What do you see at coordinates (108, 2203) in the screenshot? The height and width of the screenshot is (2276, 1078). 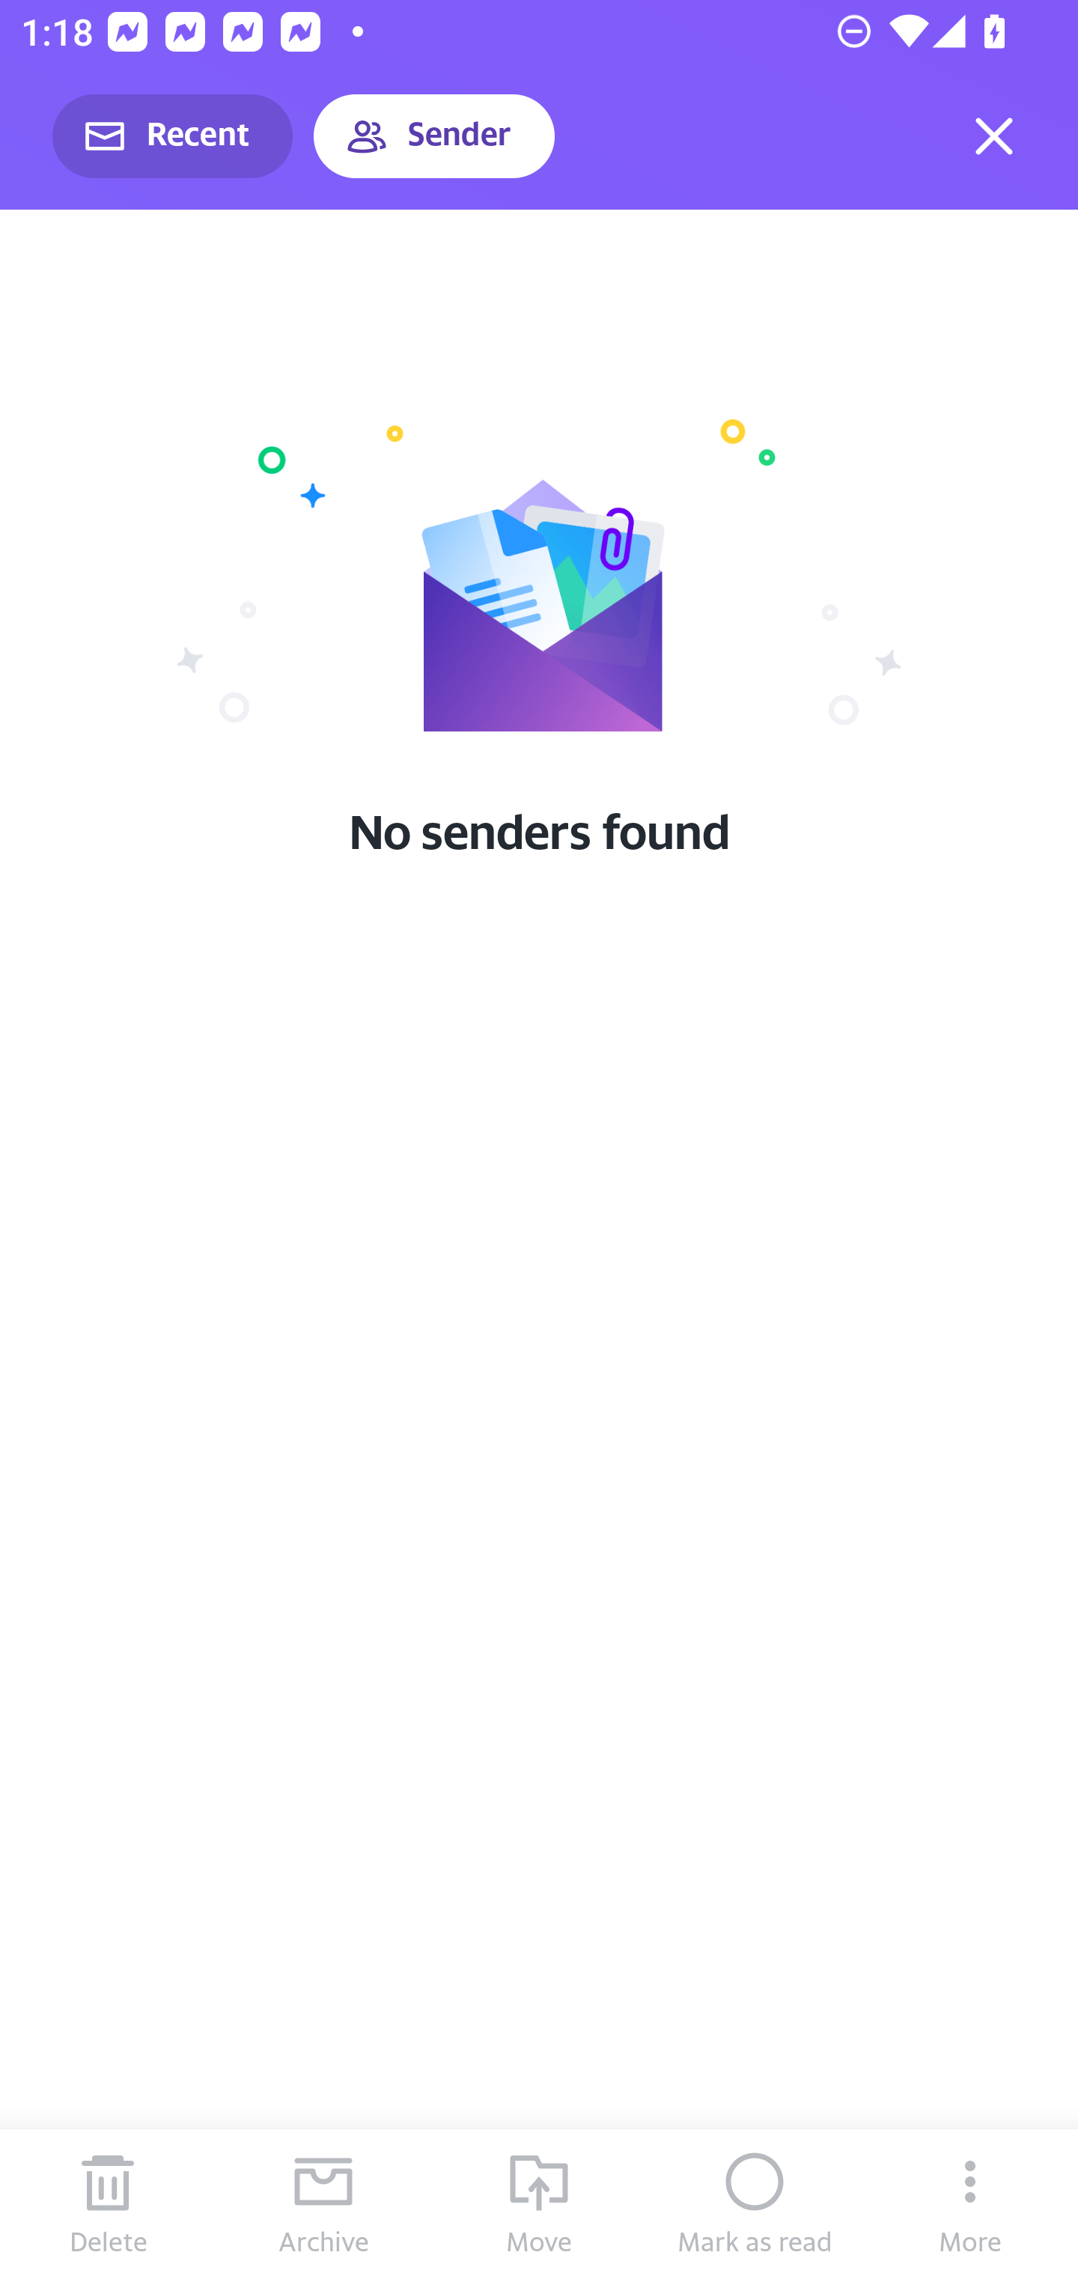 I see `Delete` at bounding box center [108, 2203].